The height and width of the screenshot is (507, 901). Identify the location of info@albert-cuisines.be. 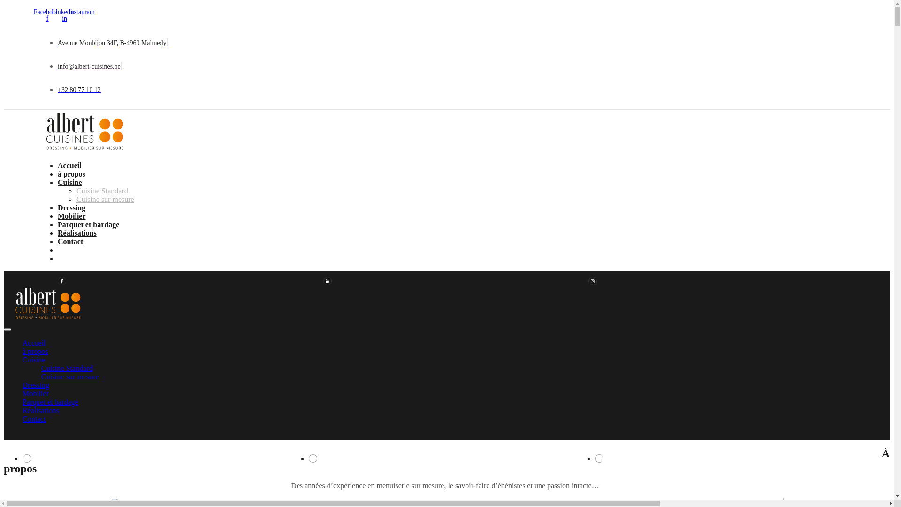
(89, 67).